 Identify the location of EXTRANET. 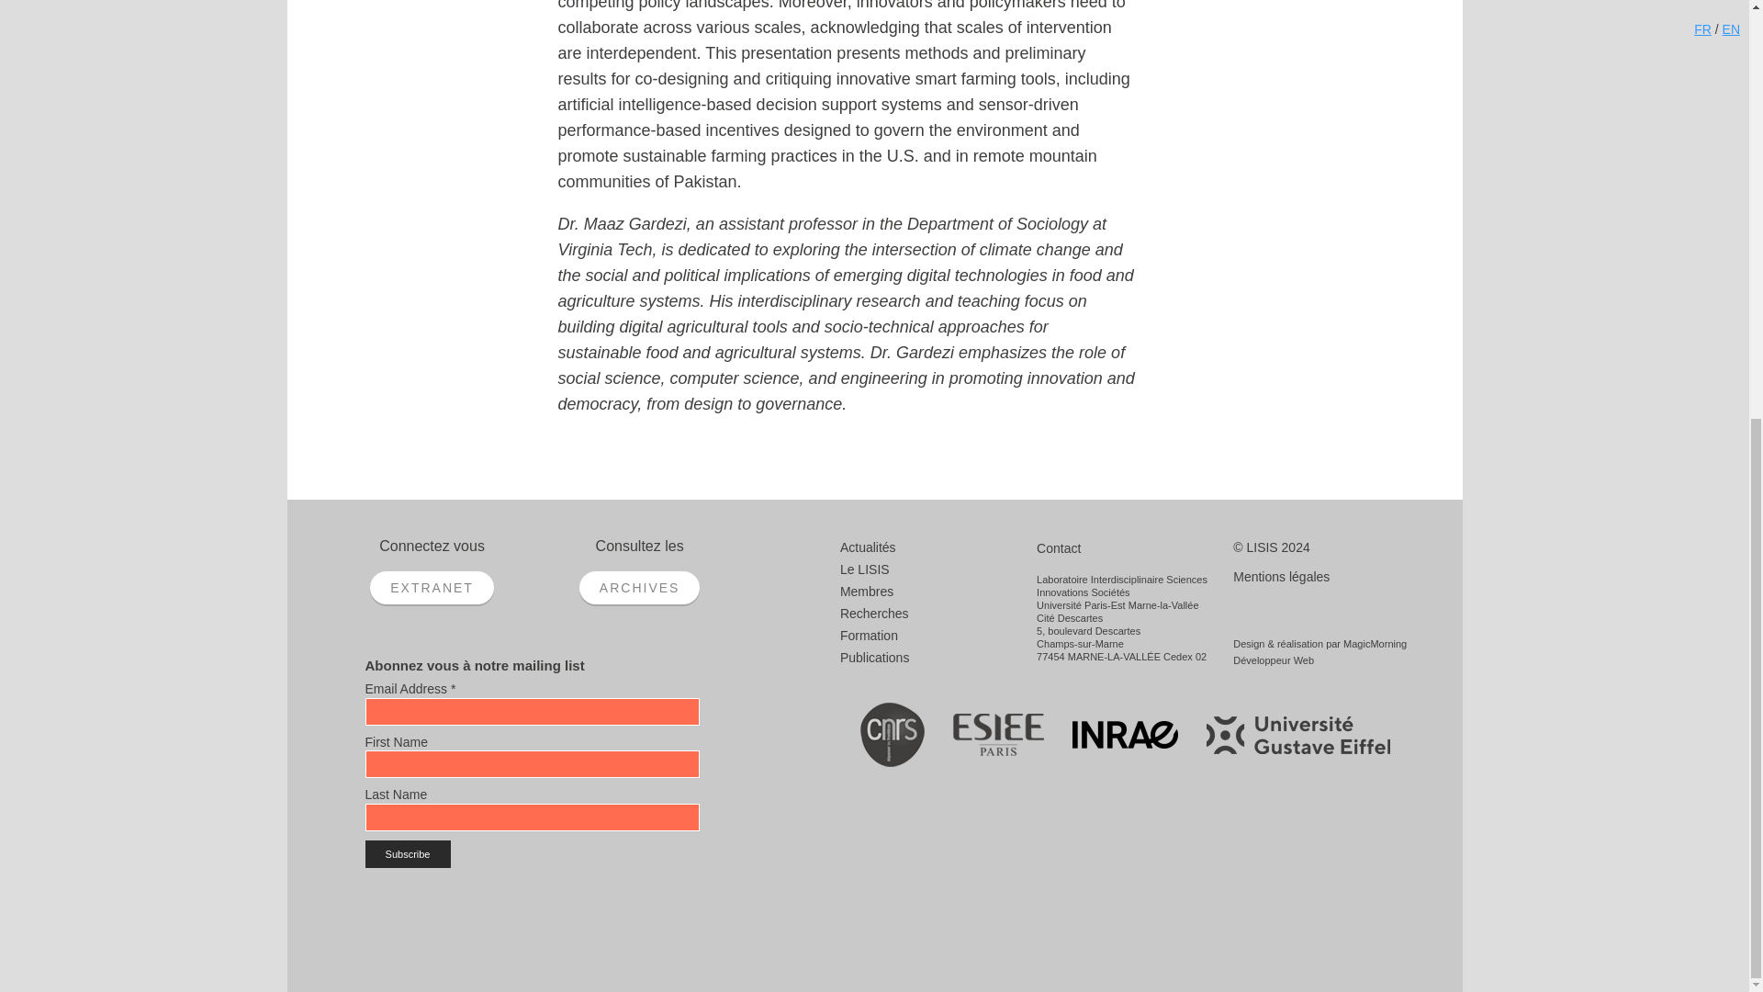
(432, 588).